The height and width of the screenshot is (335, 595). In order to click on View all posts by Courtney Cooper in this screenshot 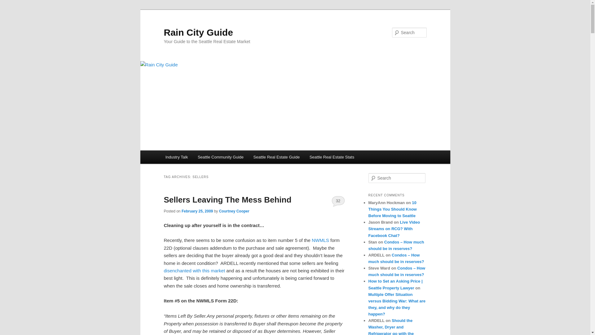, I will do `click(234, 211)`.